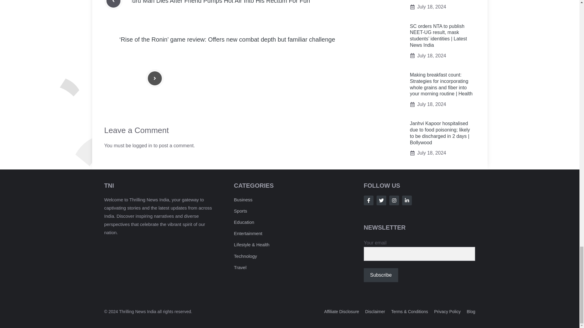  What do you see at coordinates (243, 200) in the screenshot?
I see `Business` at bounding box center [243, 200].